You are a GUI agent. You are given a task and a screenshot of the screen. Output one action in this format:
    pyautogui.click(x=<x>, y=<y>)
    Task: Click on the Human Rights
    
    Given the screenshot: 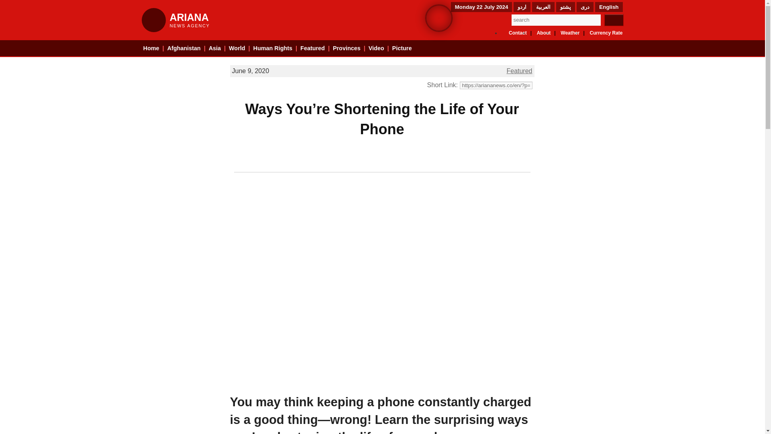 What is the action you would take?
    pyautogui.click(x=184, y=48)
    